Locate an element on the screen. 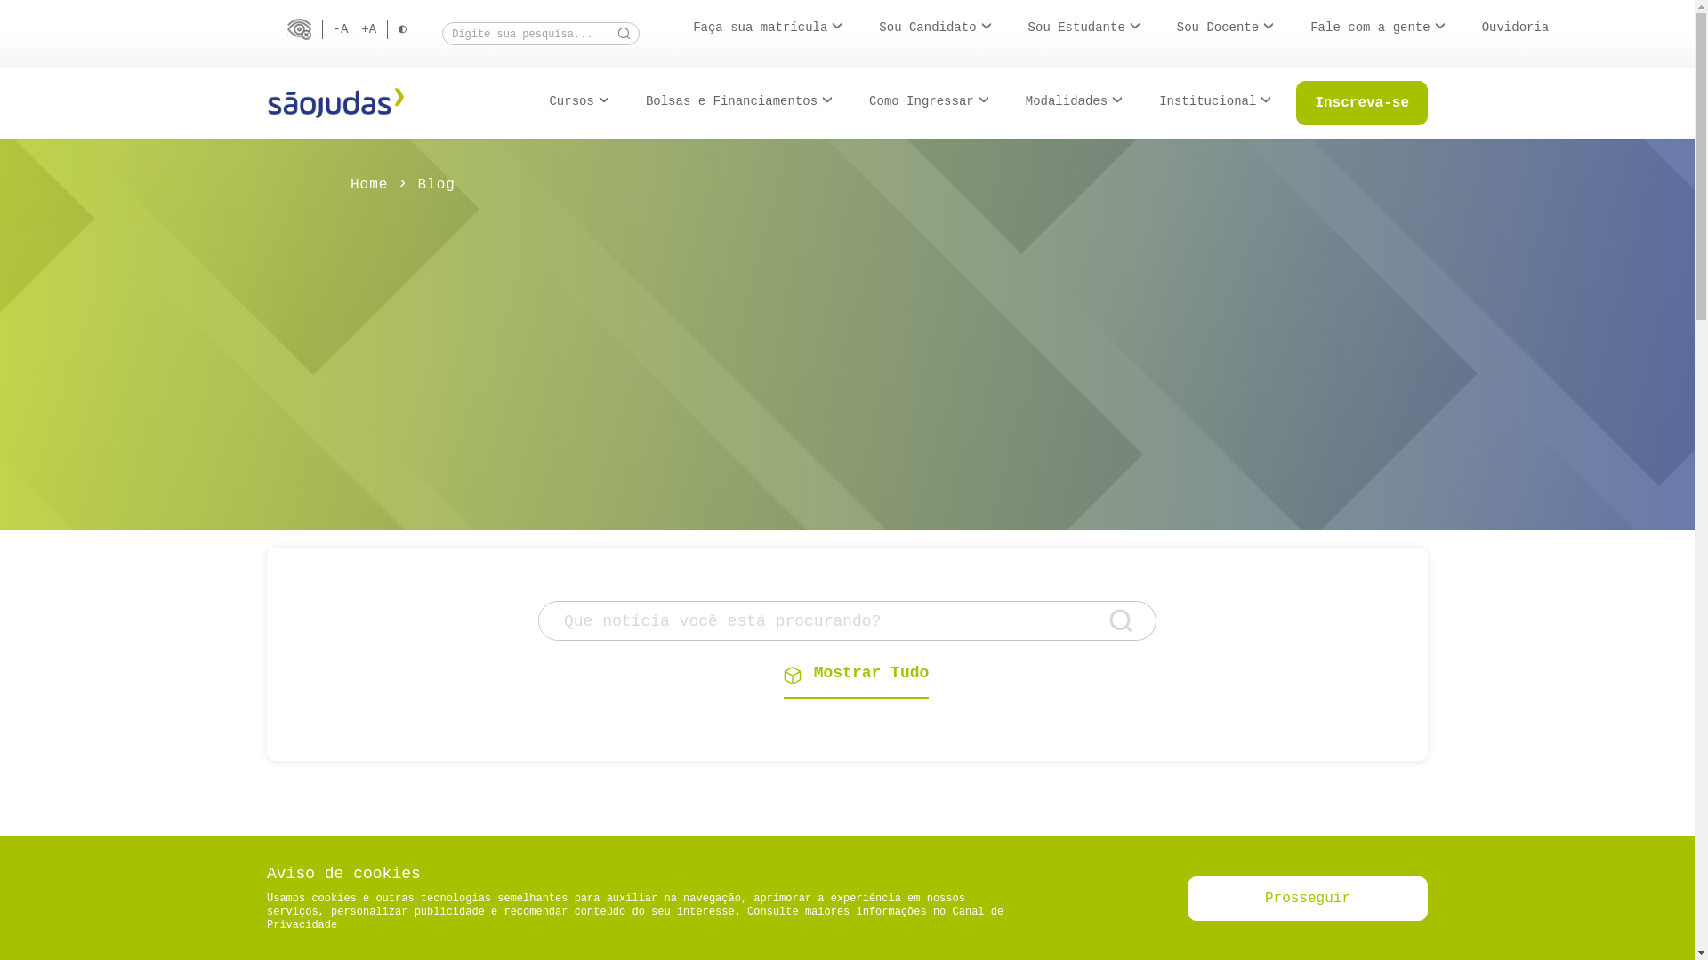 The height and width of the screenshot is (960, 1708). Bolsas e Financiamentos is located at coordinates (731, 103).